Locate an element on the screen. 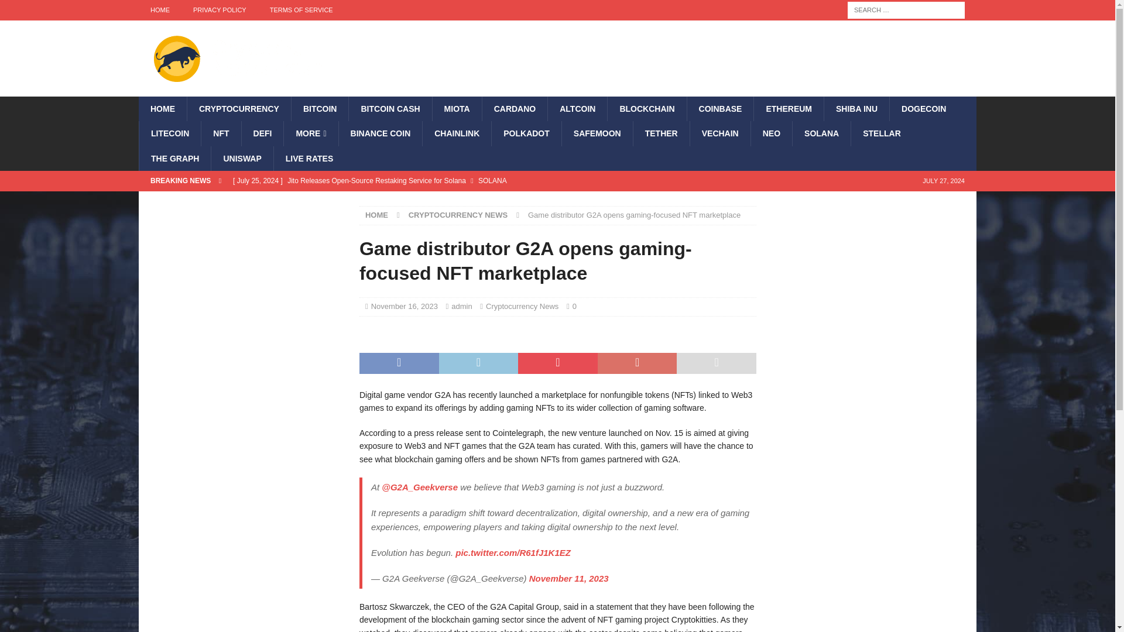 The height and width of the screenshot is (632, 1124). Search is located at coordinates (43, 9).